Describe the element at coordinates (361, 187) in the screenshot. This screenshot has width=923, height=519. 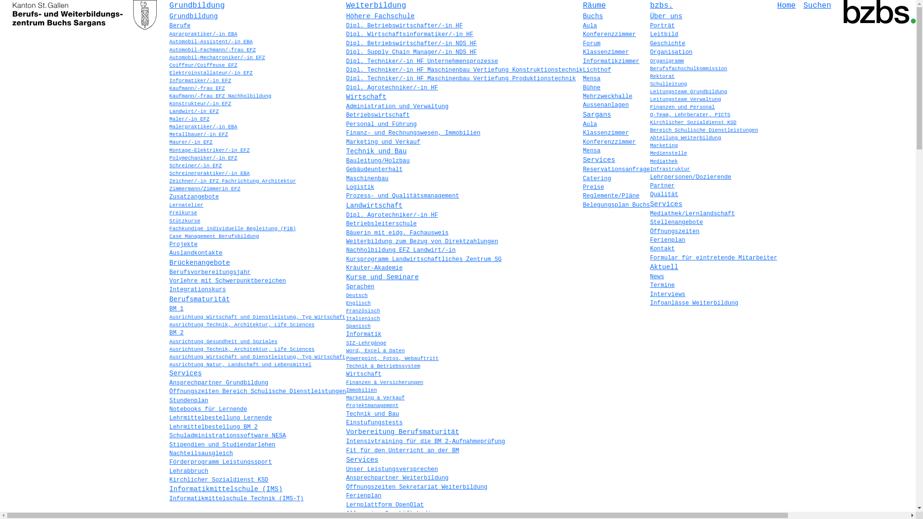
I see `Logistik` at that location.